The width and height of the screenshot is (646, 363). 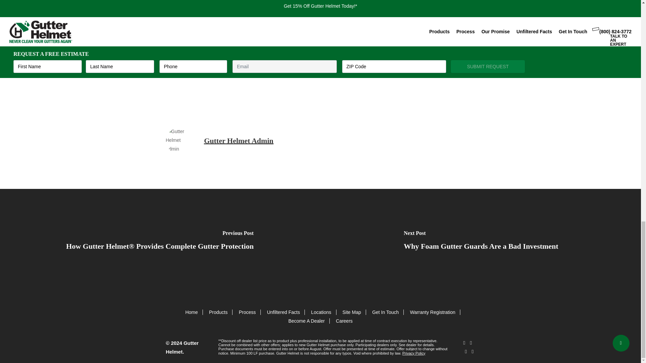 What do you see at coordinates (369, 61) in the screenshot?
I see `gutter protection products` at bounding box center [369, 61].